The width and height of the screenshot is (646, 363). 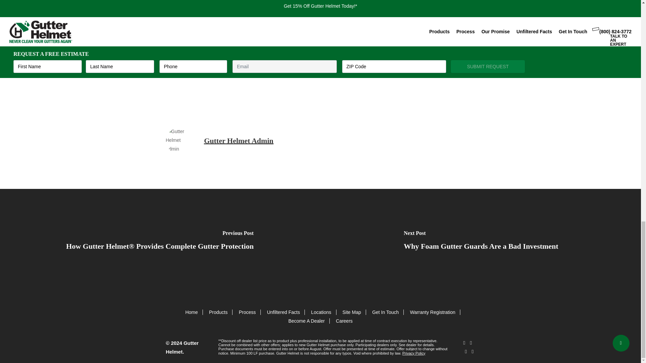 What do you see at coordinates (369, 61) in the screenshot?
I see `gutter protection products` at bounding box center [369, 61].